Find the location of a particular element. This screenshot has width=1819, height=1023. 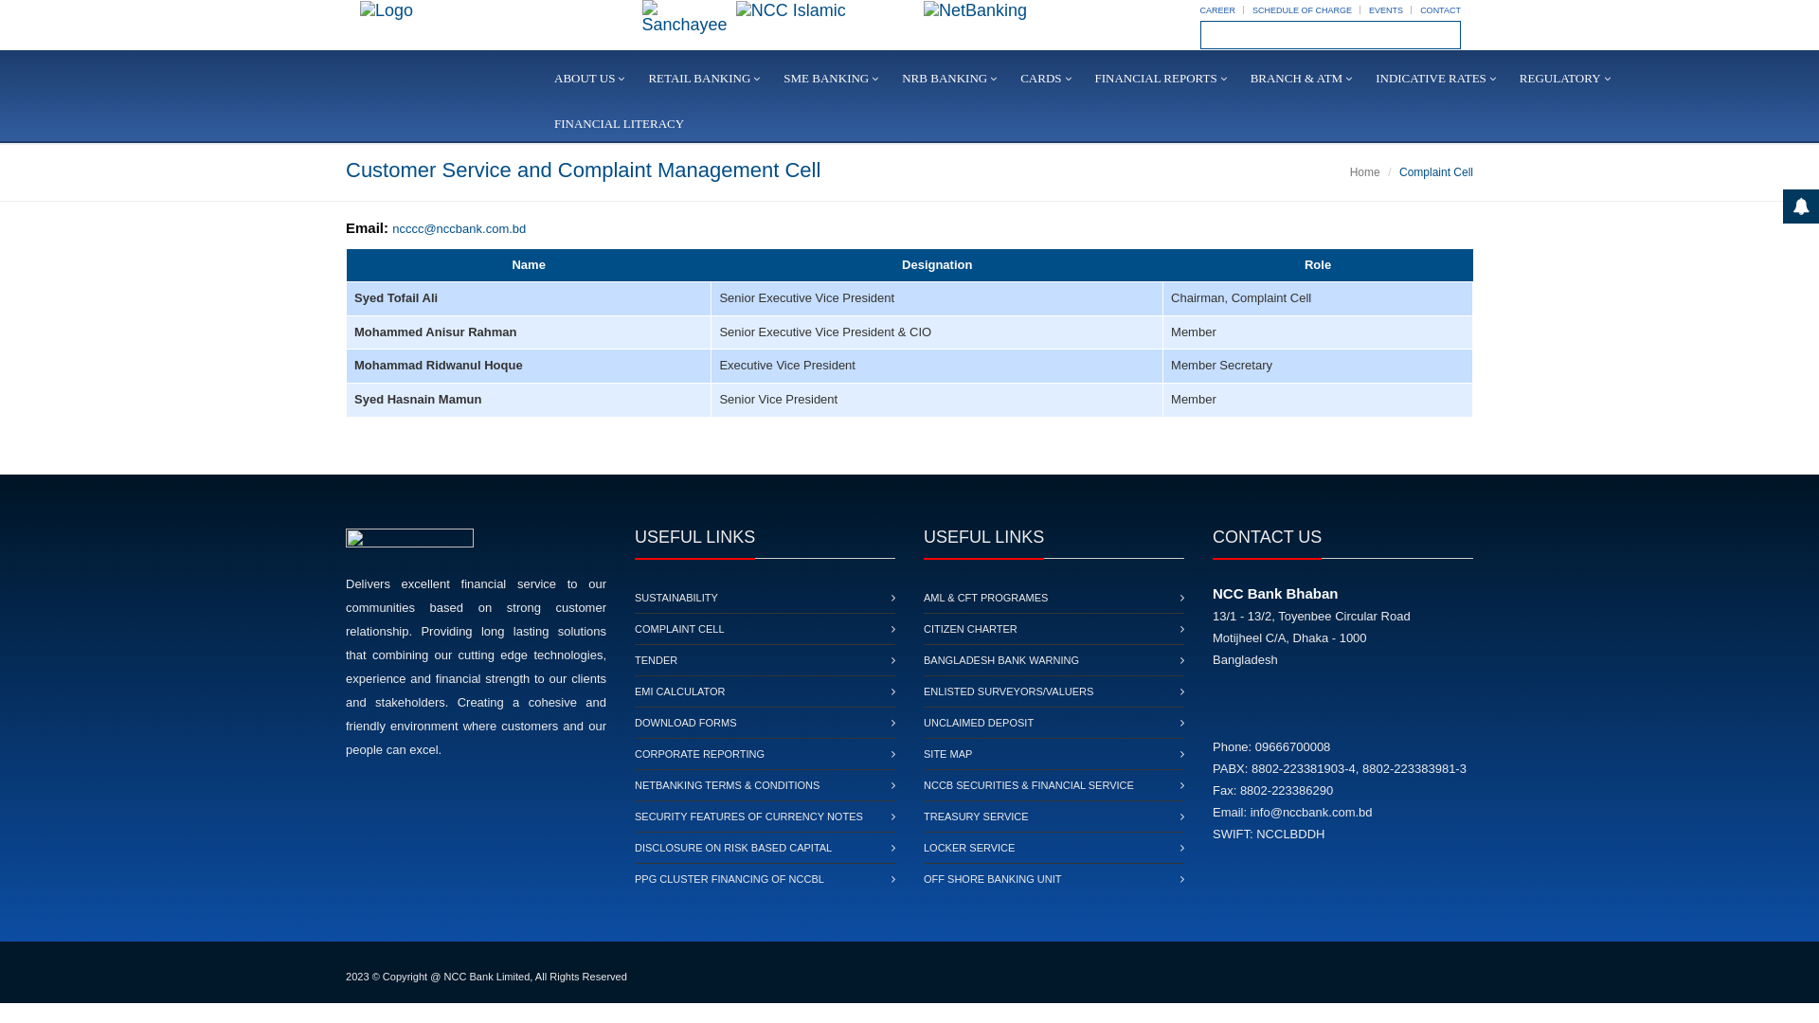

DISCLOSURE ON RISK BASED CAPITAL is located at coordinates (733, 848).